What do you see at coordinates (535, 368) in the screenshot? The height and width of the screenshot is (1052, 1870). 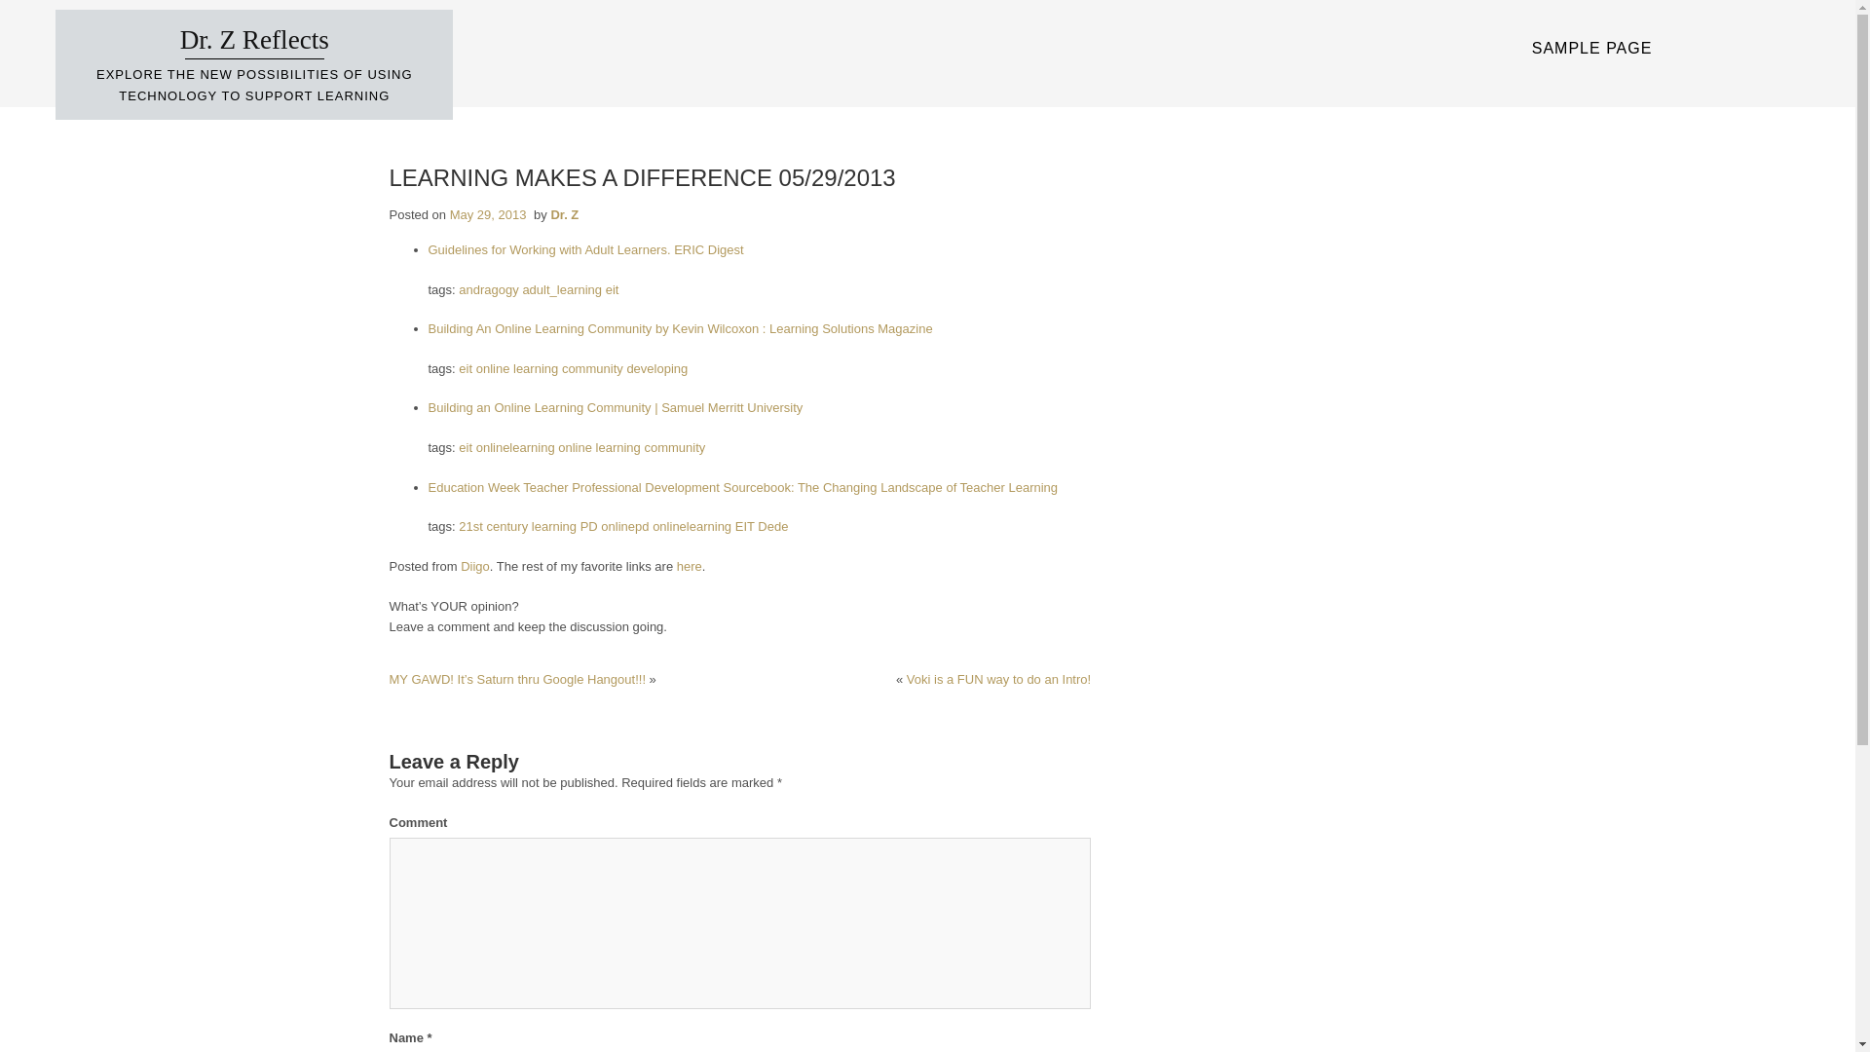 I see `learning` at bounding box center [535, 368].